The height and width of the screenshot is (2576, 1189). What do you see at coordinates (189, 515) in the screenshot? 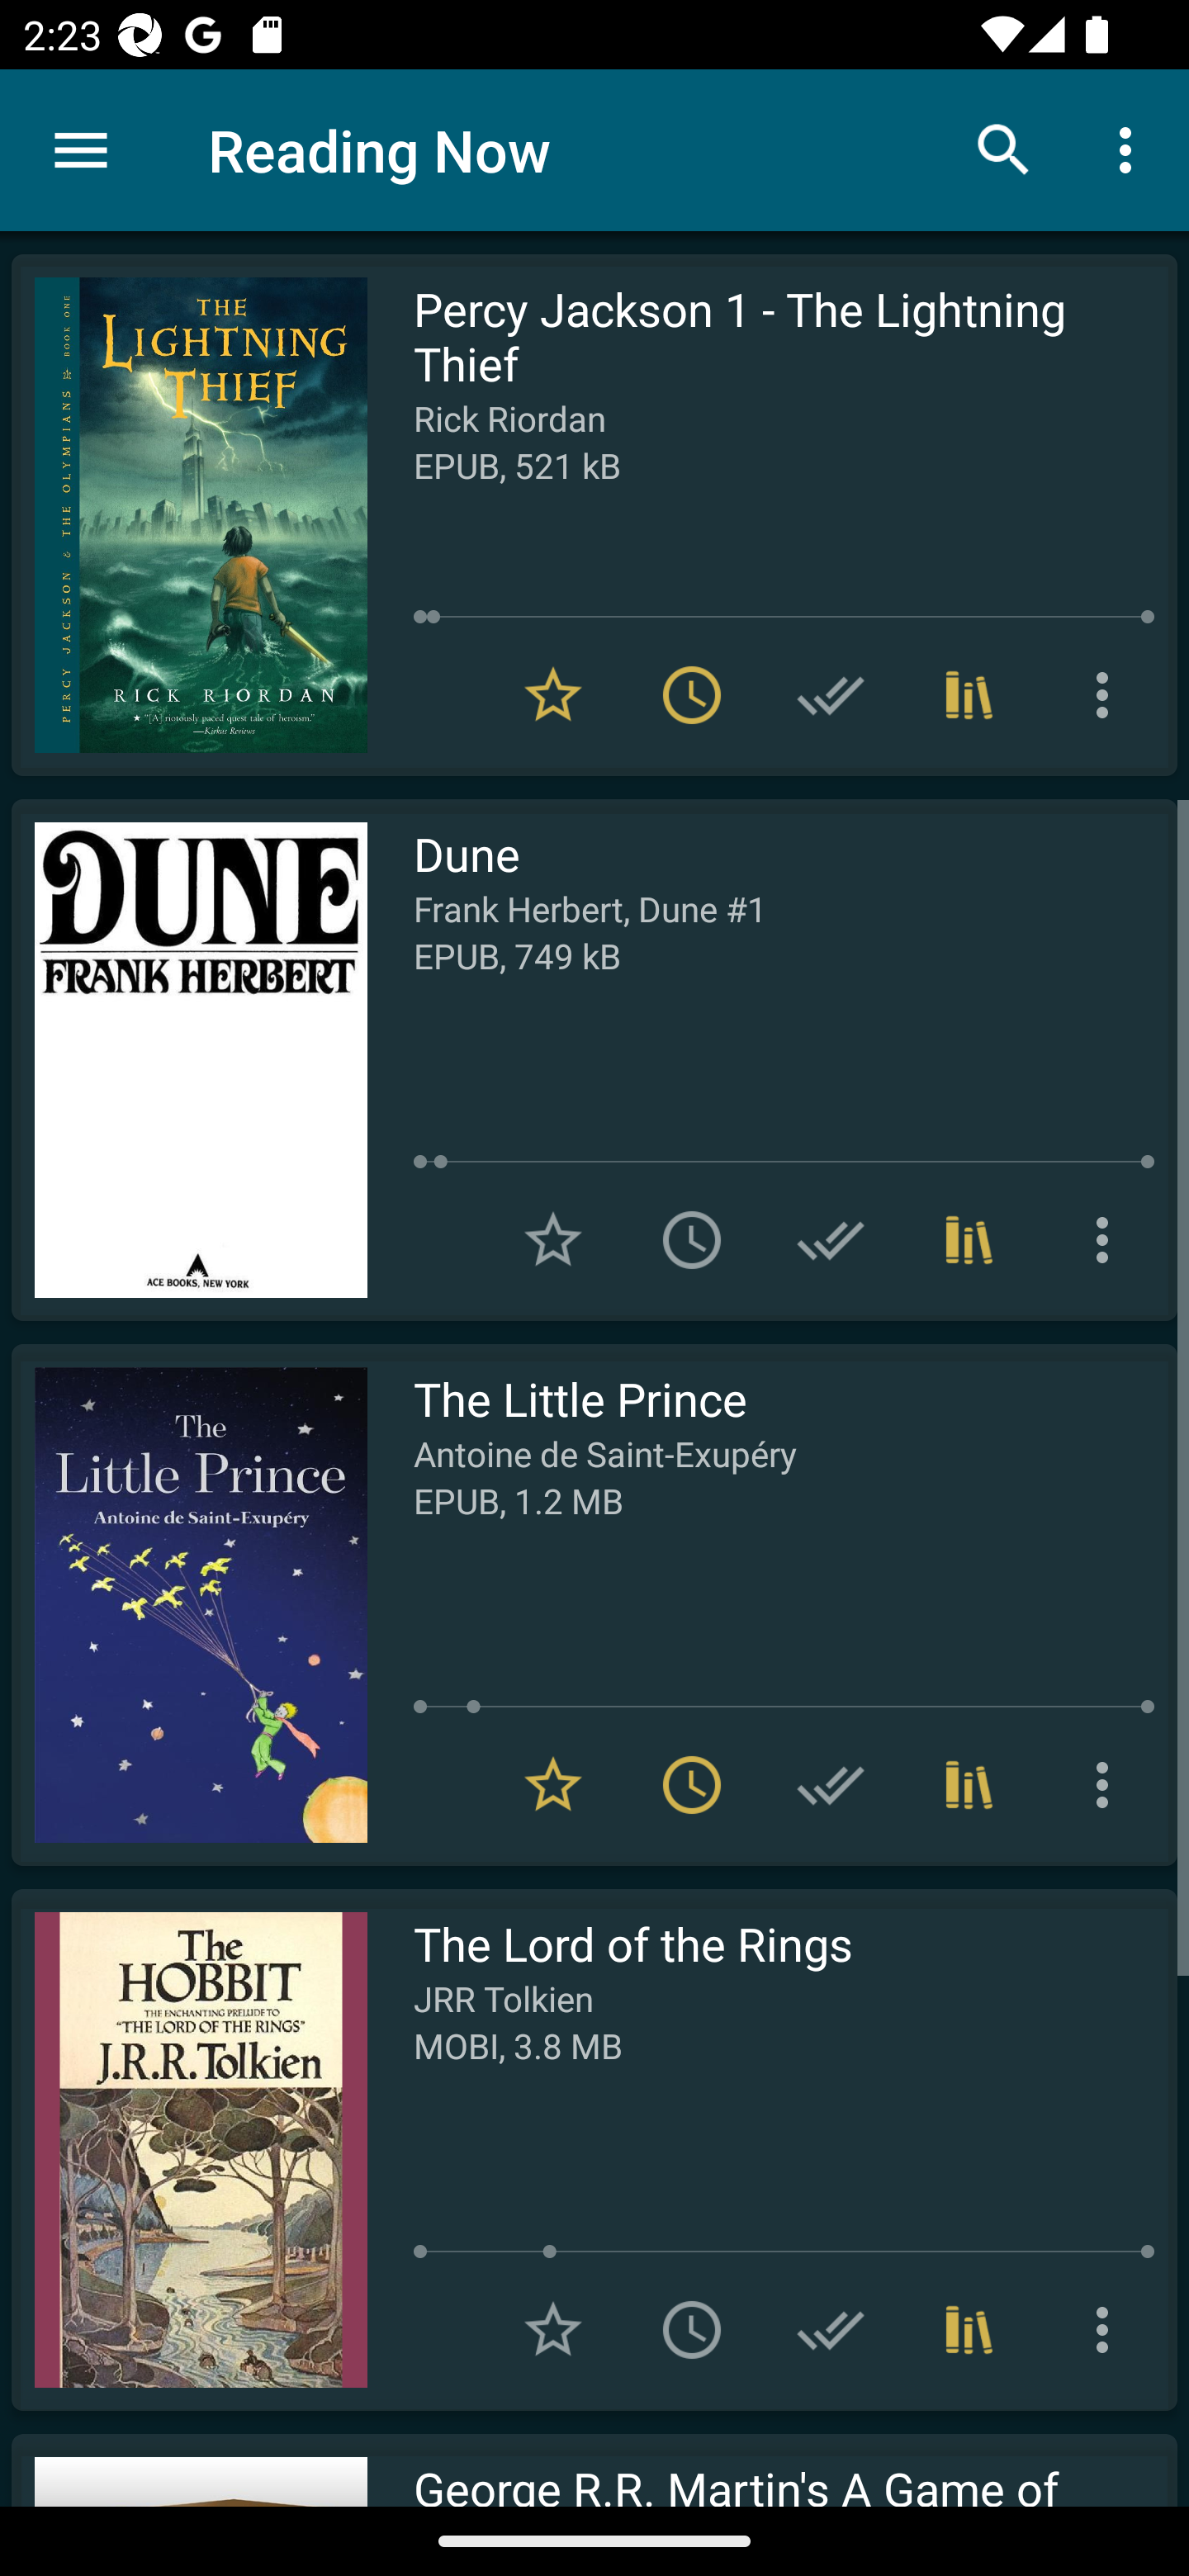
I see `Read Percy Jackson 1 - The Lightning Thief` at bounding box center [189, 515].